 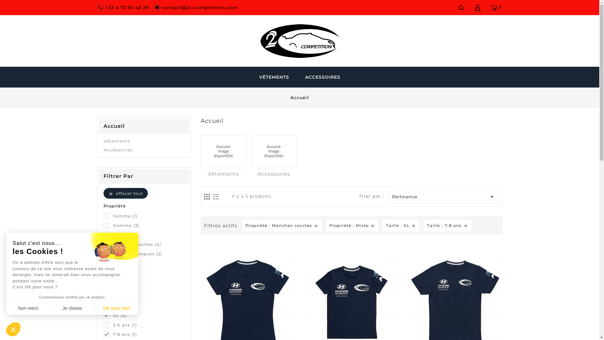 What do you see at coordinates (144, 150) in the screenshot?
I see `Accessoires` at bounding box center [144, 150].